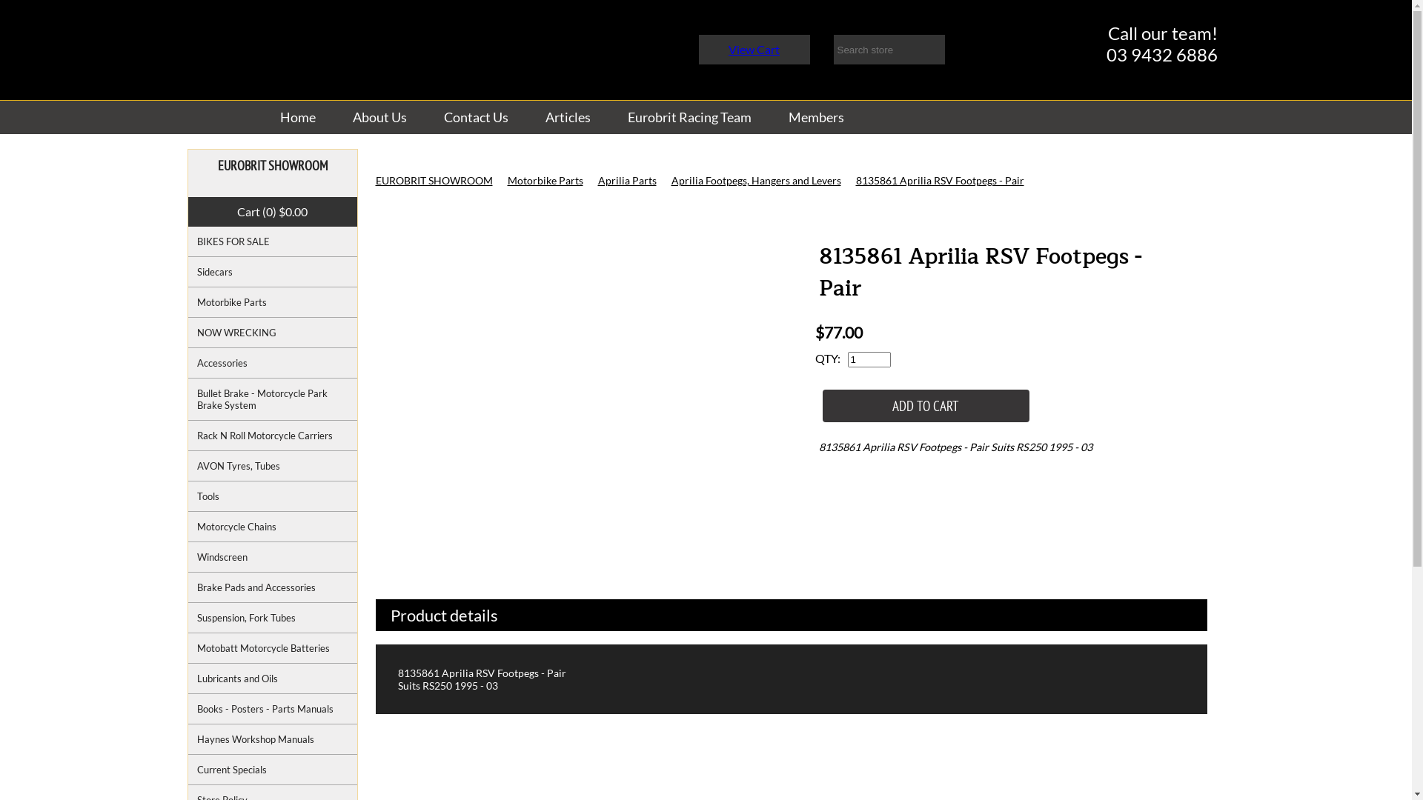  What do you see at coordinates (273, 679) in the screenshot?
I see `Lubricants and Oils` at bounding box center [273, 679].